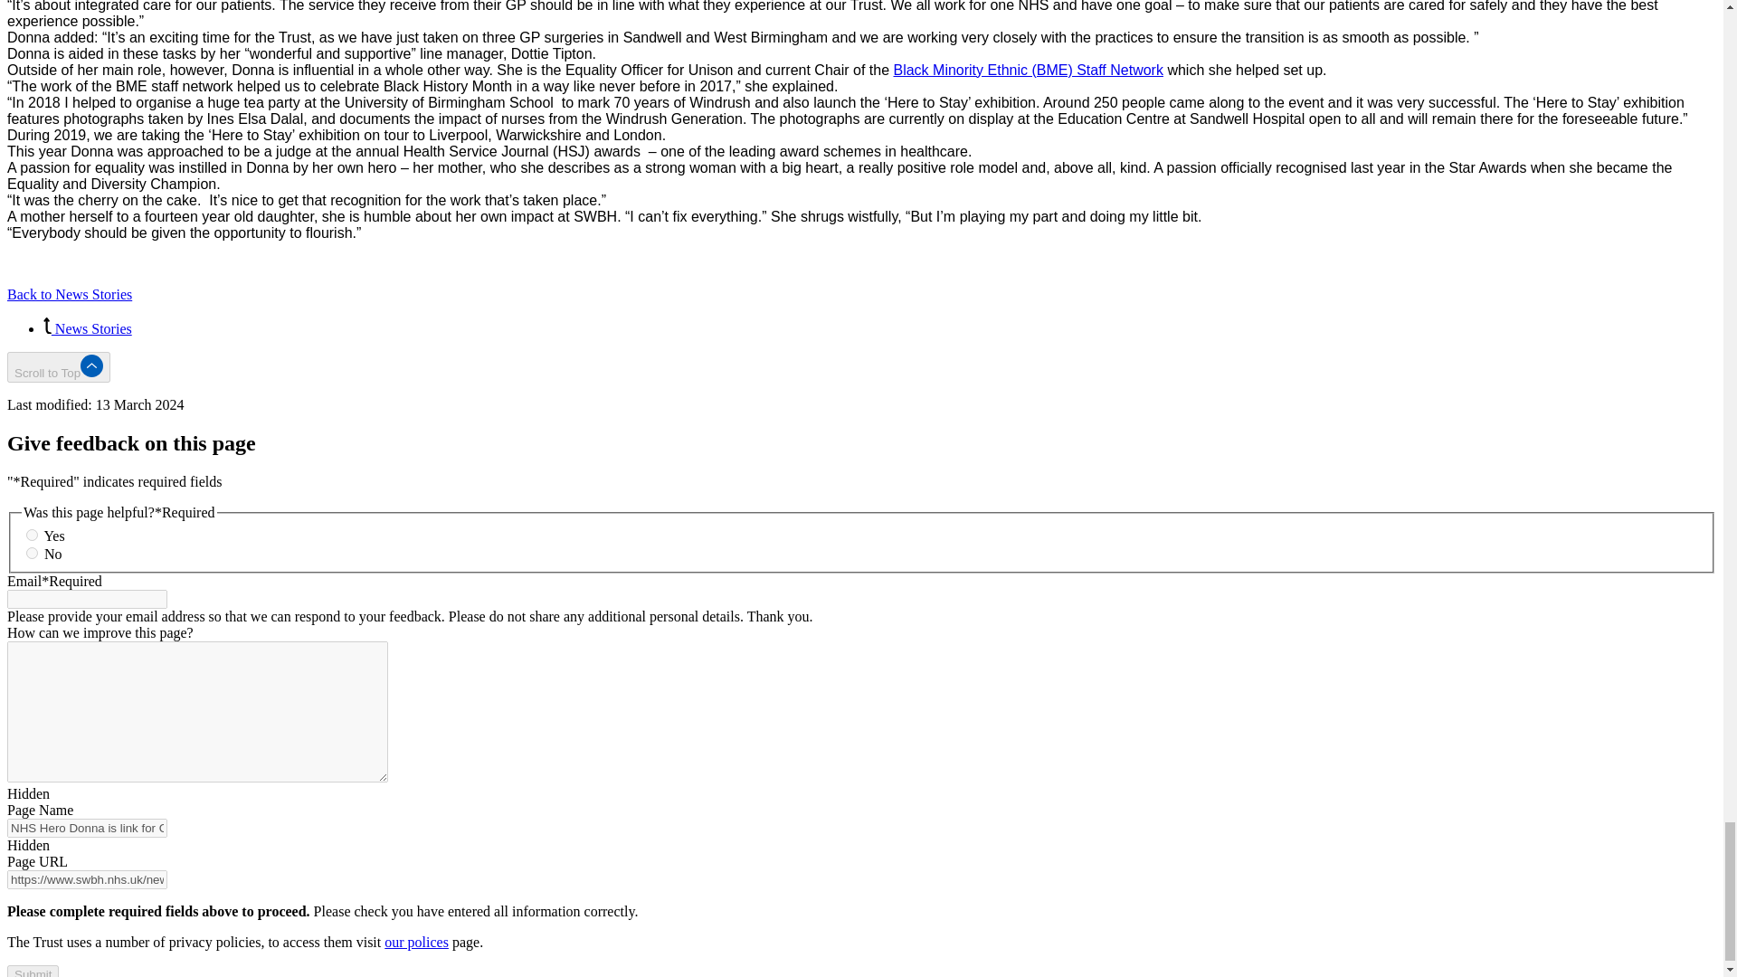 This screenshot has height=977, width=1737. Describe the element at coordinates (58, 367) in the screenshot. I see `Scroll to Top` at that location.